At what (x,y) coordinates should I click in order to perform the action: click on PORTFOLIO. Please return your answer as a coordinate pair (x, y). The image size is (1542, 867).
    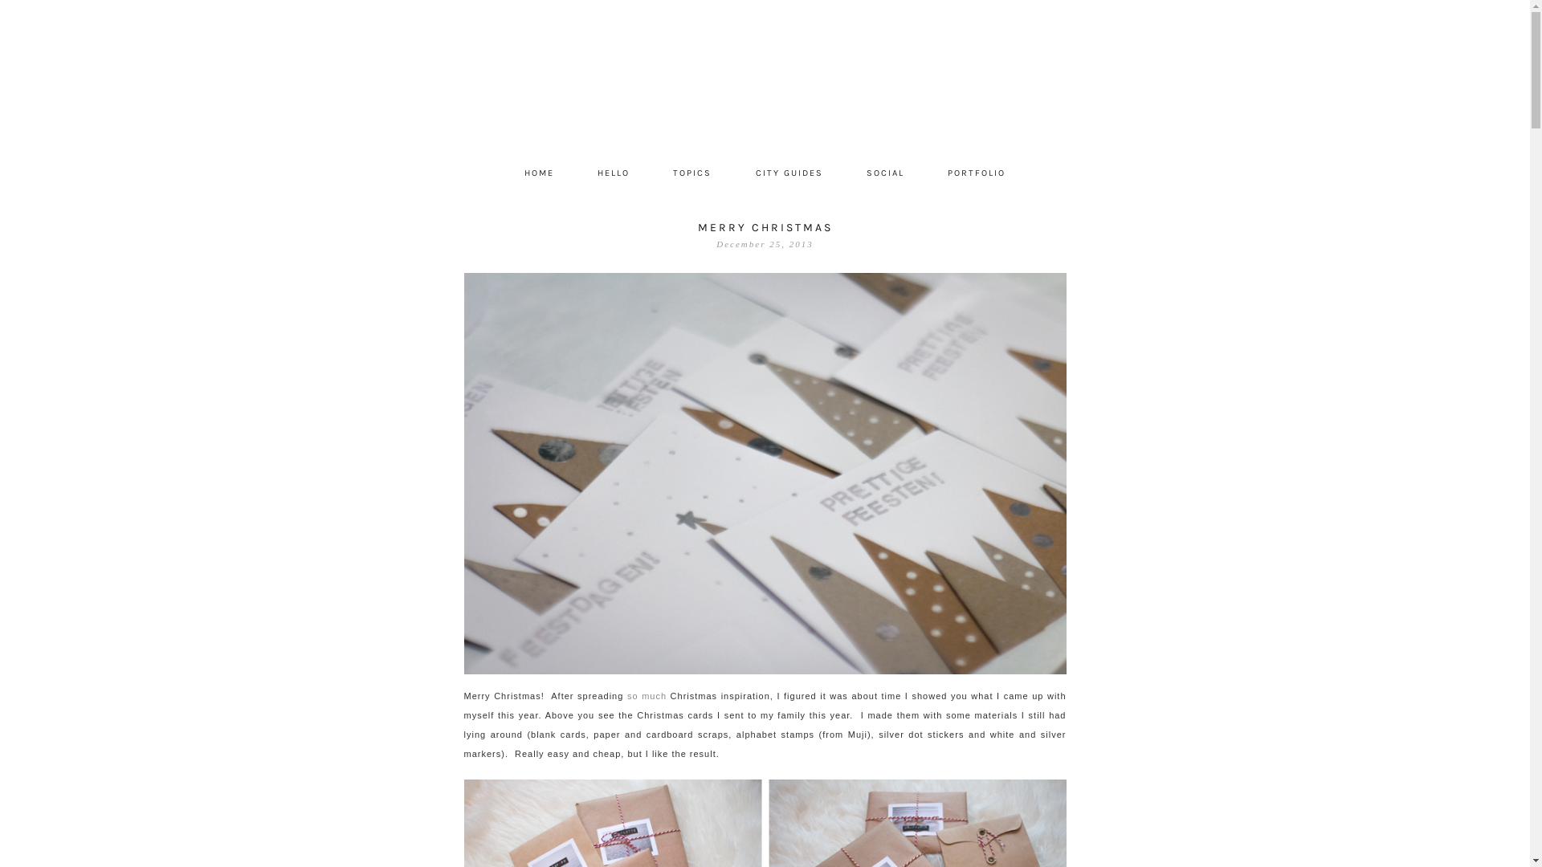
    Looking at the image, I should click on (977, 173).